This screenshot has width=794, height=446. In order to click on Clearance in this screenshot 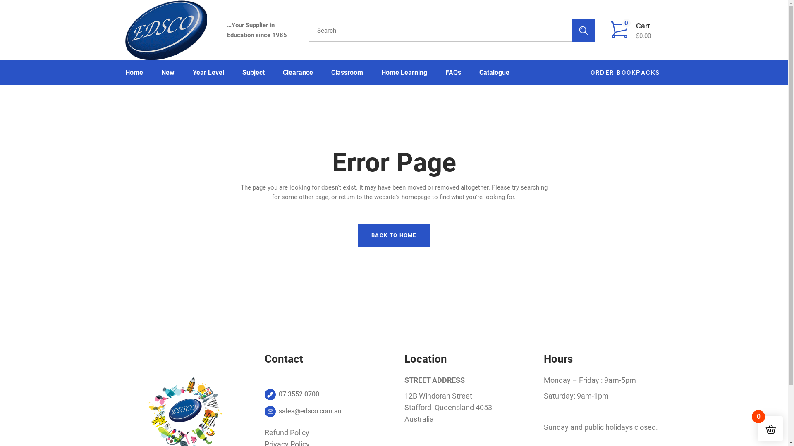, I will do `click(298, 73)`.